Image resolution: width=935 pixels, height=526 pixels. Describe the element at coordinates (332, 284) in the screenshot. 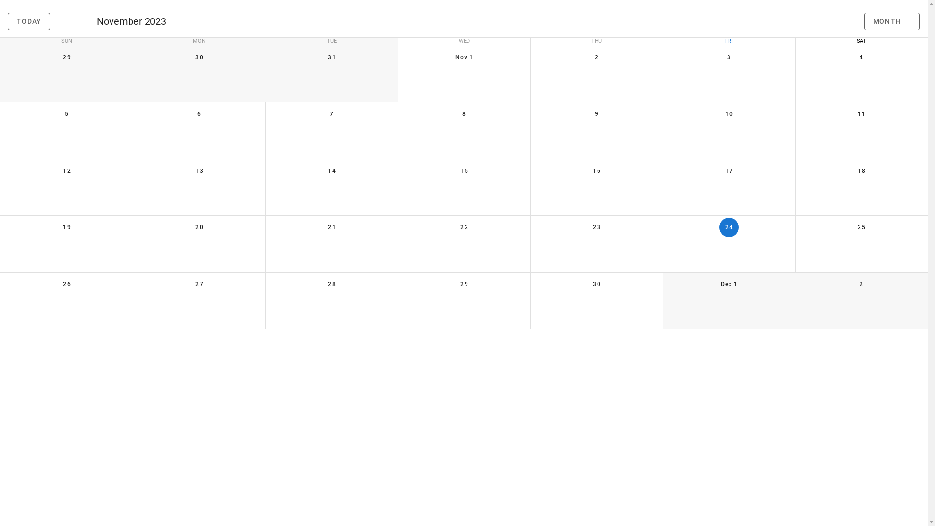

I see `28` at that location.